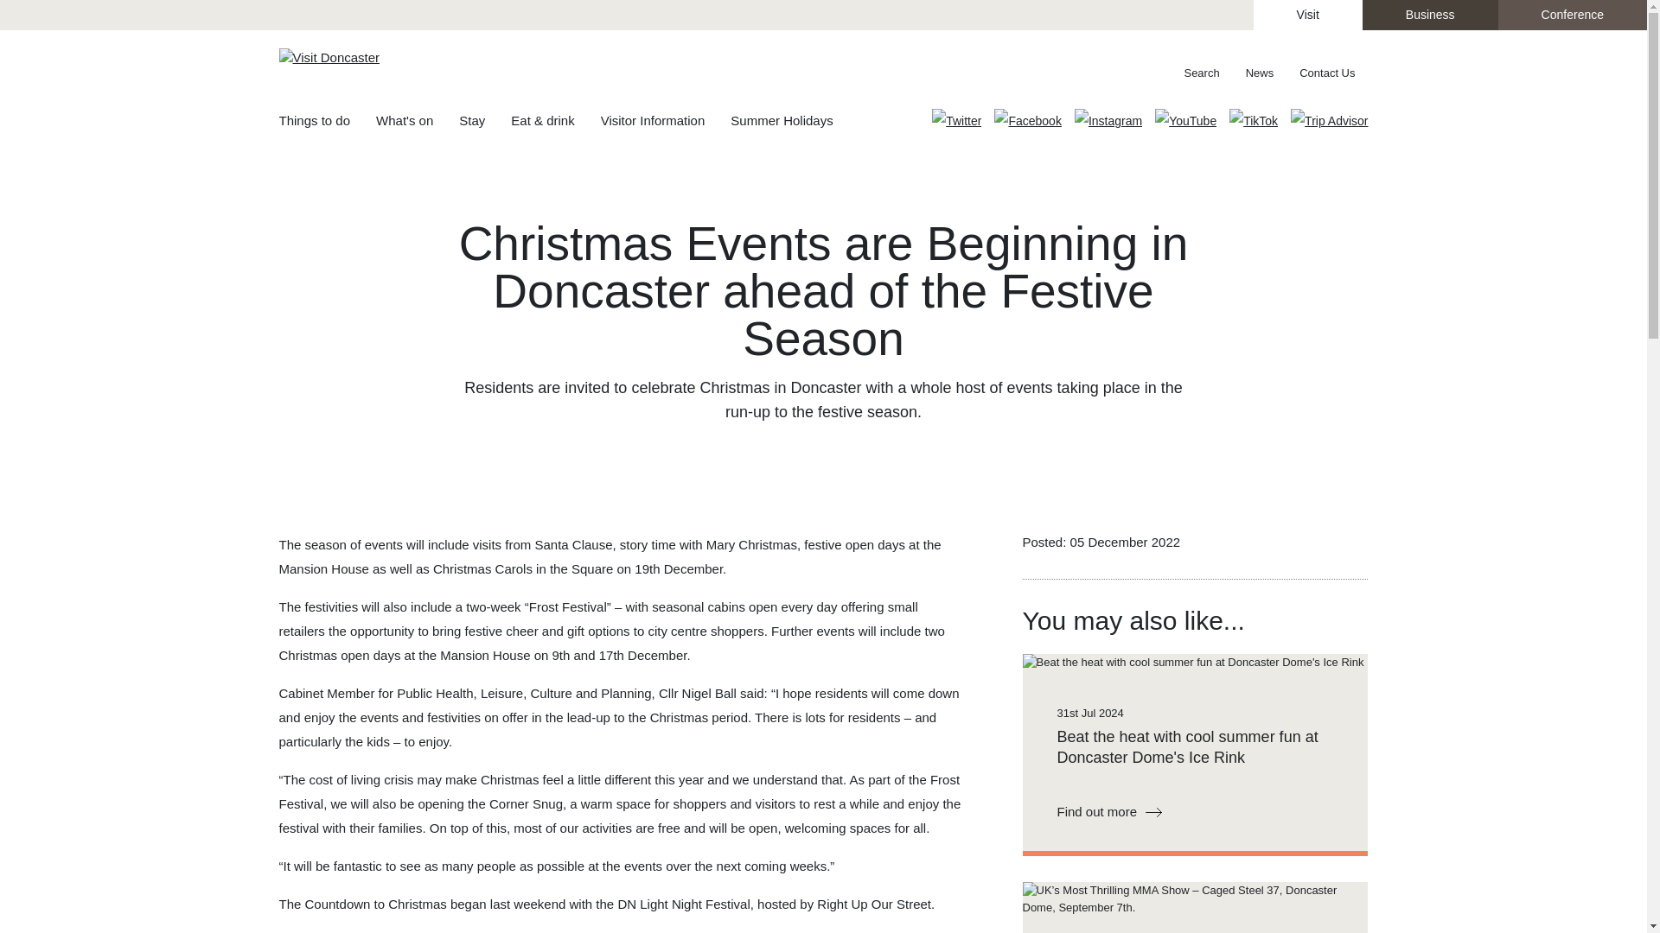 This screenshot has width=1660, height=933. What do you see at coordinates (1261, 73) in the screenshot?
I see `News` at bounding box center [1261, 73].